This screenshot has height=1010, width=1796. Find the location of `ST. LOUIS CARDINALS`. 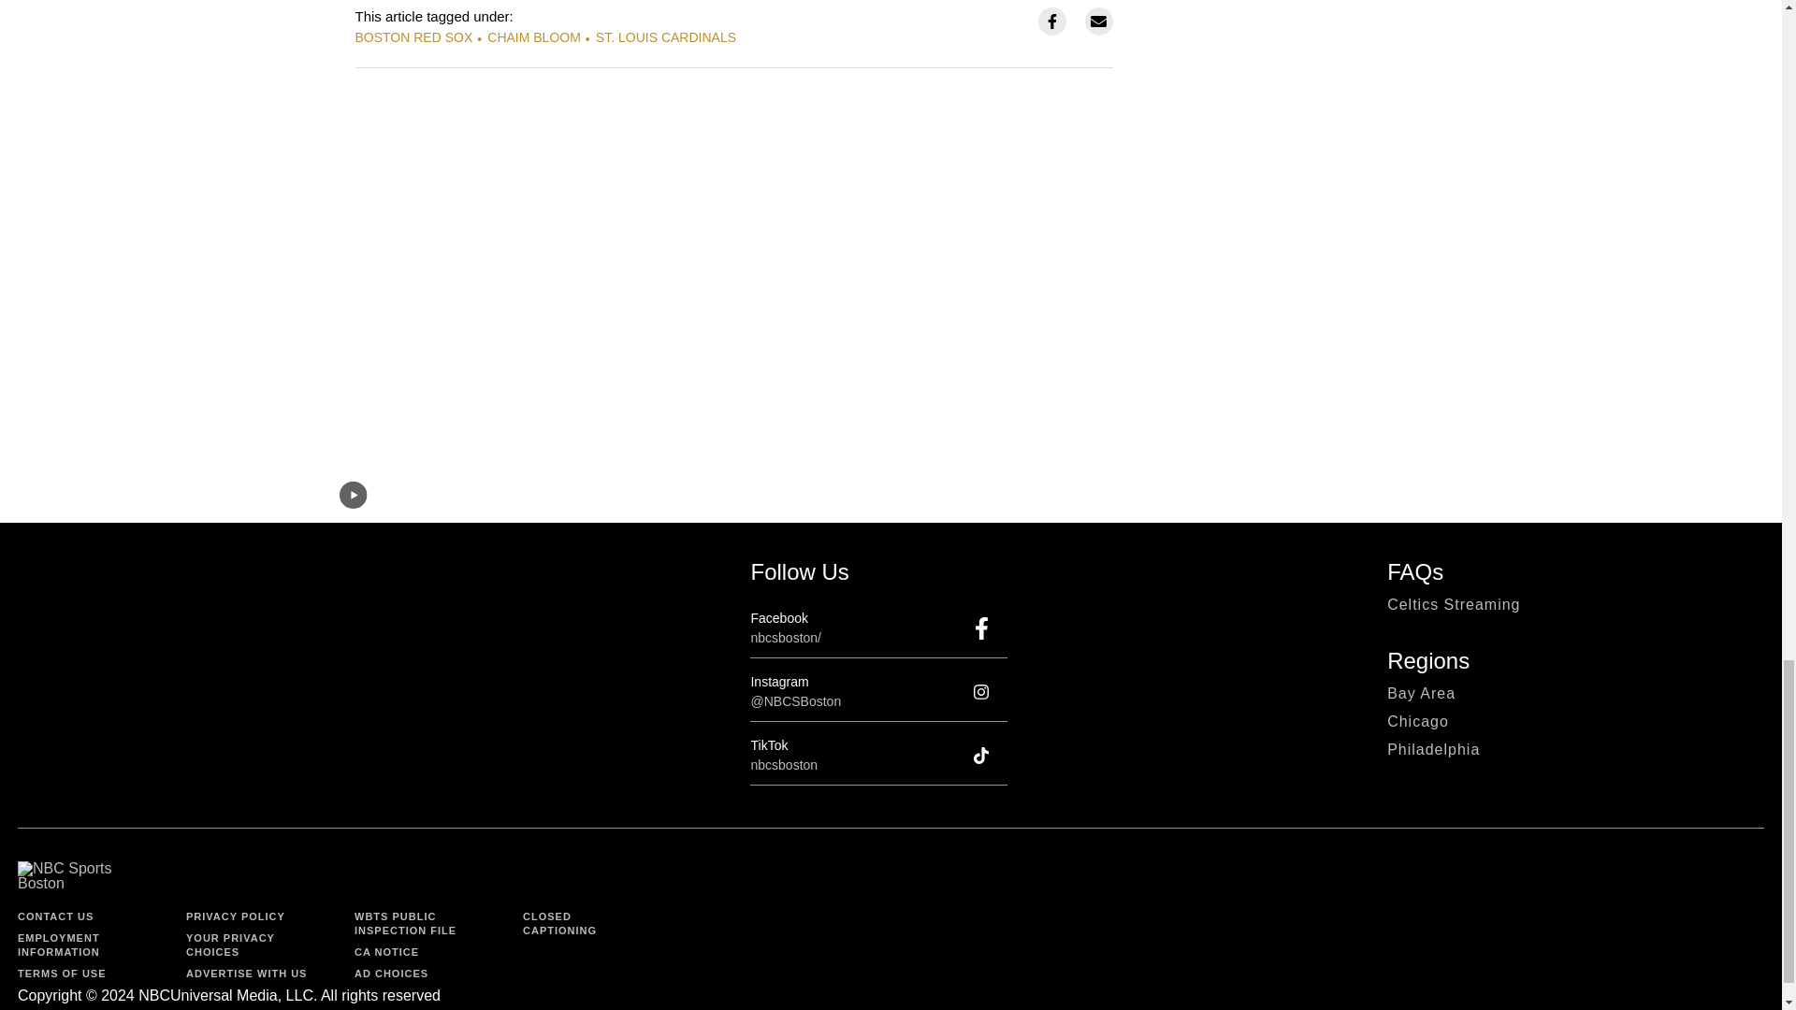

ST. LOUIS CARDINALS is located at coordinates (666, 37).